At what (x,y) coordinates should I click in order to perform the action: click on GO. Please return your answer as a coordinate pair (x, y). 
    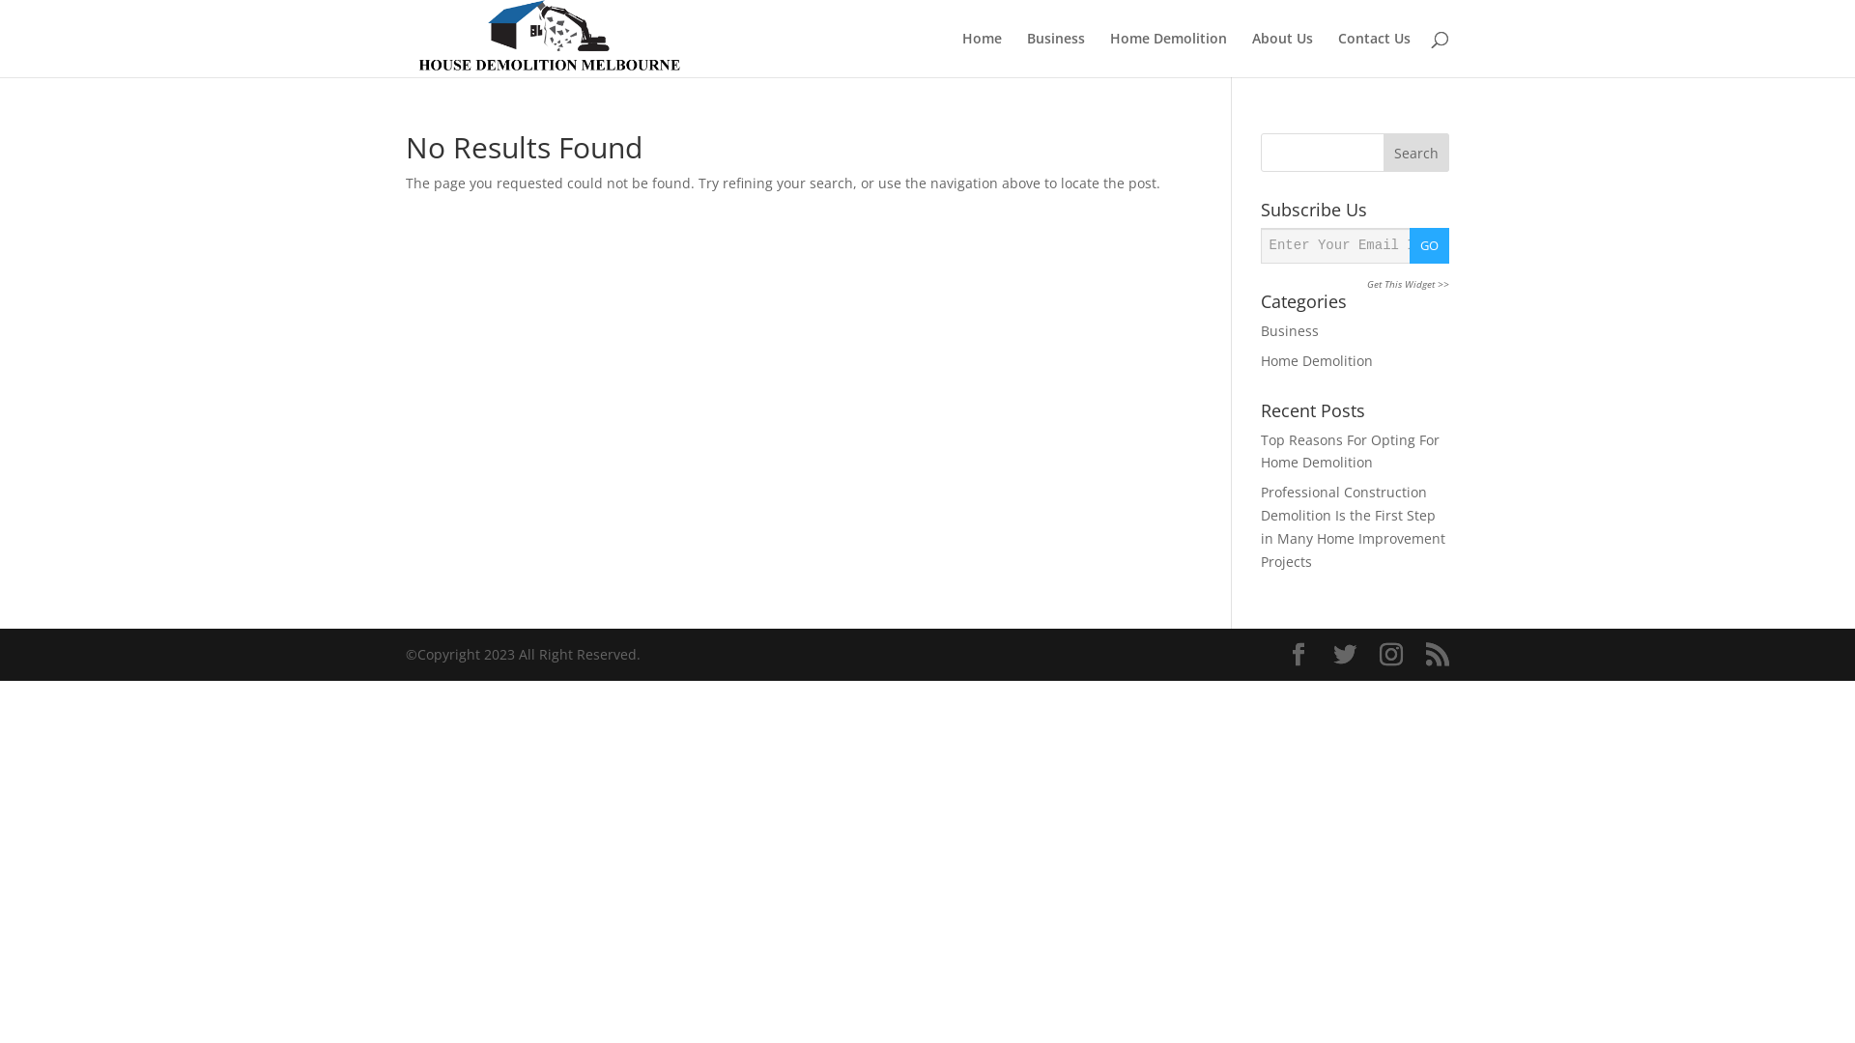
    Looking at the image, I should click on (1430, 245).